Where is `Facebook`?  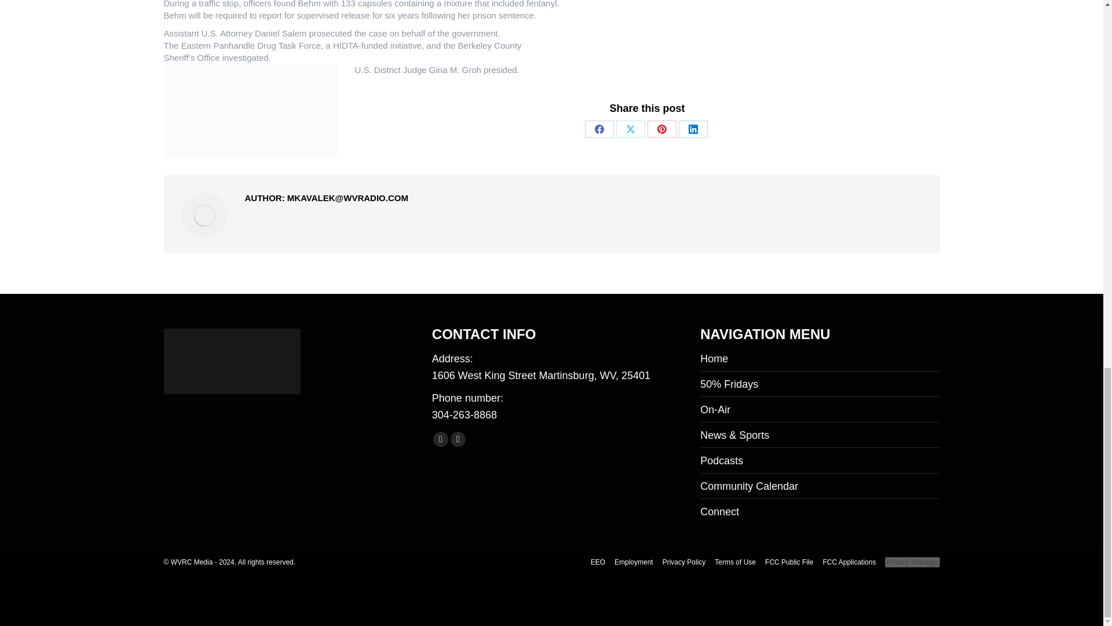
Facebook is located at coordinates (599, 129).